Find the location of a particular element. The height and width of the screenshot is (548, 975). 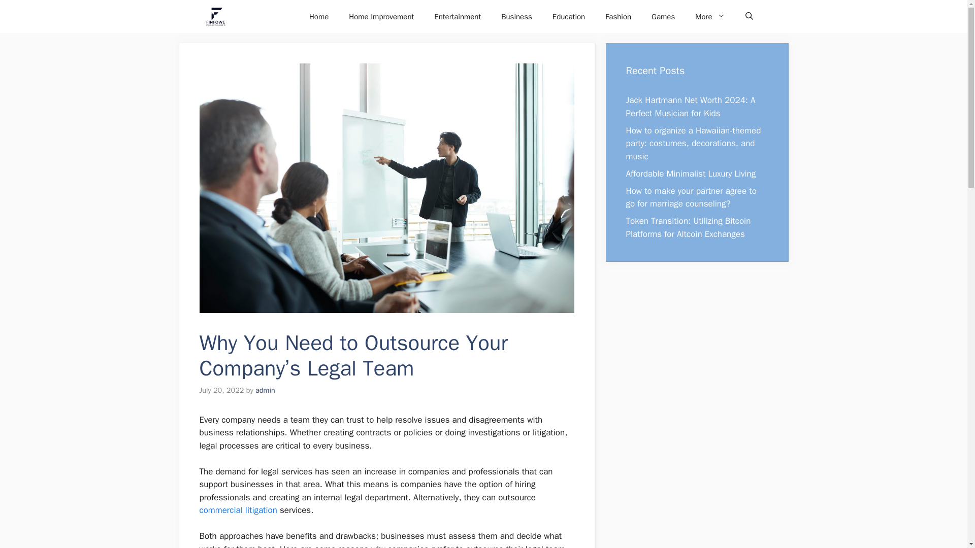

More is located at coordinates (710, 16).